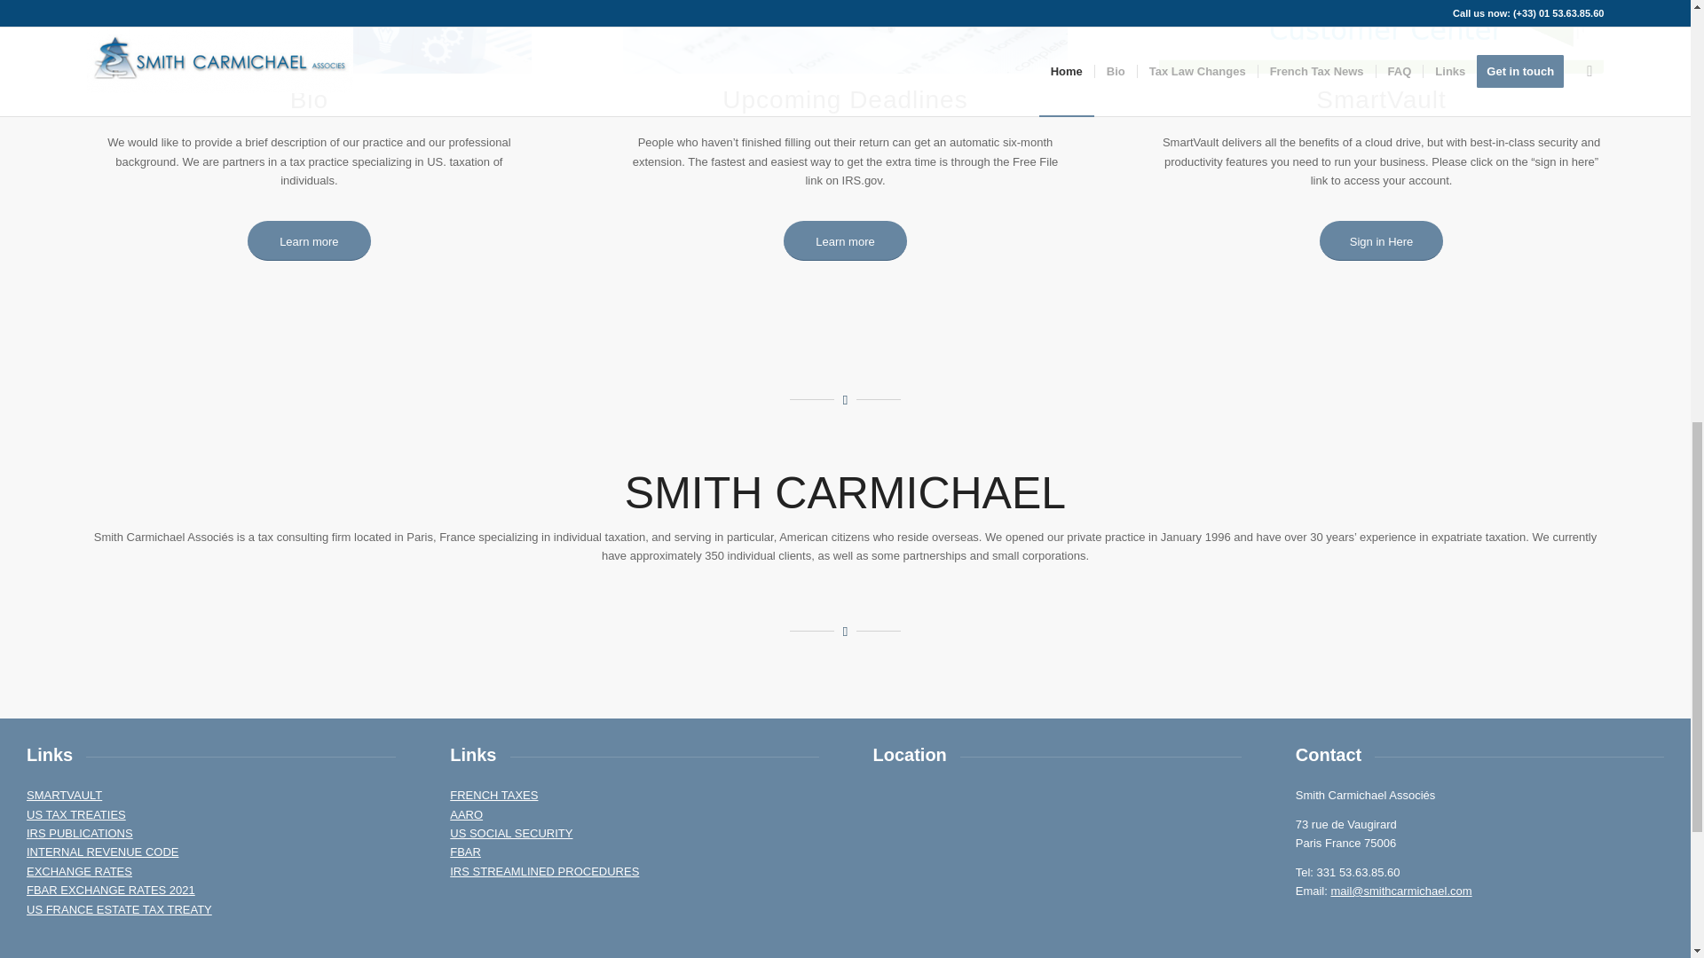  Describe the element at coordinates (309, 241) in the screenshot. I see `Learn more` at that location.